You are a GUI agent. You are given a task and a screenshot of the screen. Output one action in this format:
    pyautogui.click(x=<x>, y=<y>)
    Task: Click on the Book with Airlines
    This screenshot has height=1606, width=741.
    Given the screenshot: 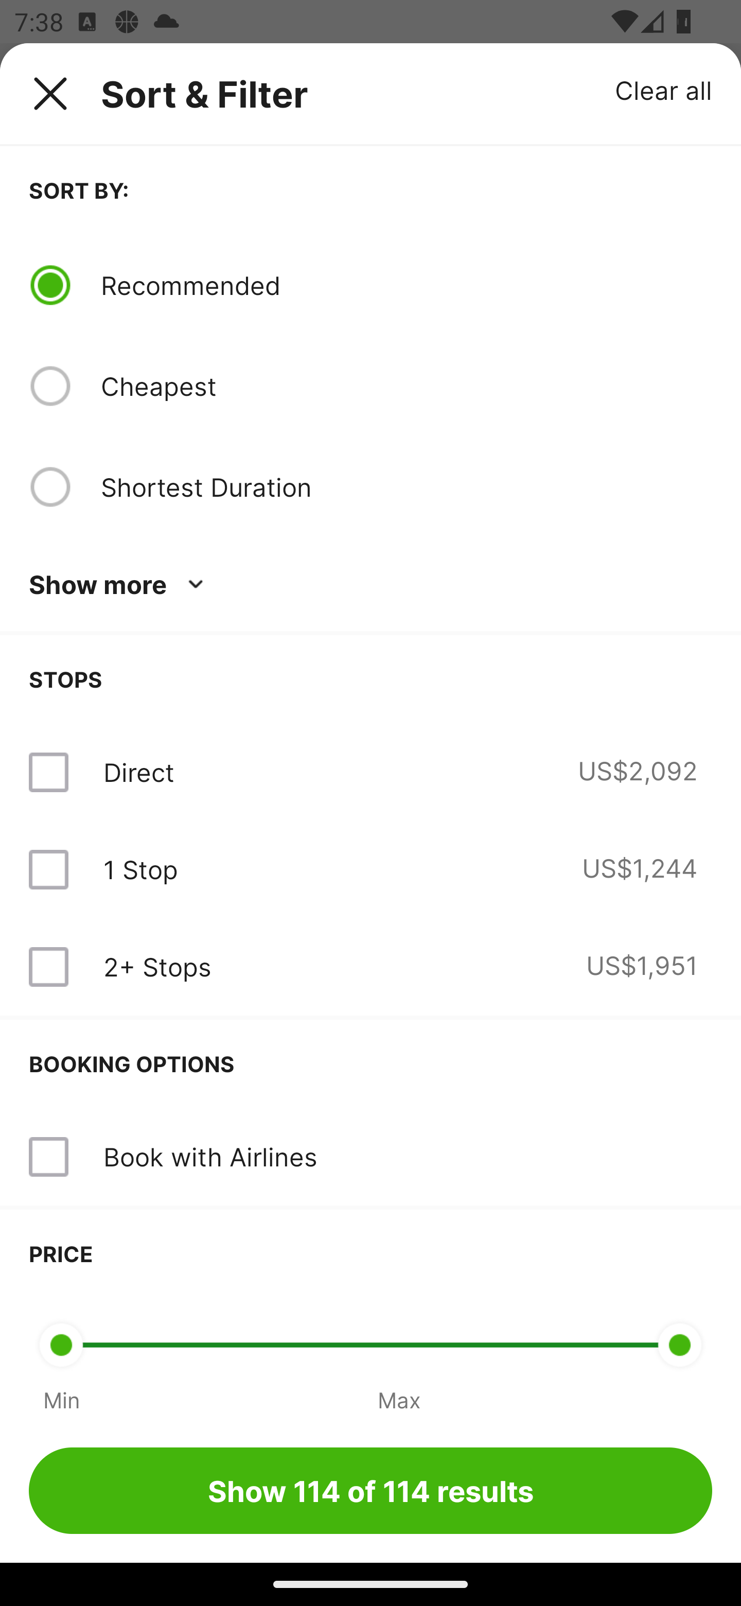 What is the action you would take?
    pyautogui.click(x=210, y=1156)
    